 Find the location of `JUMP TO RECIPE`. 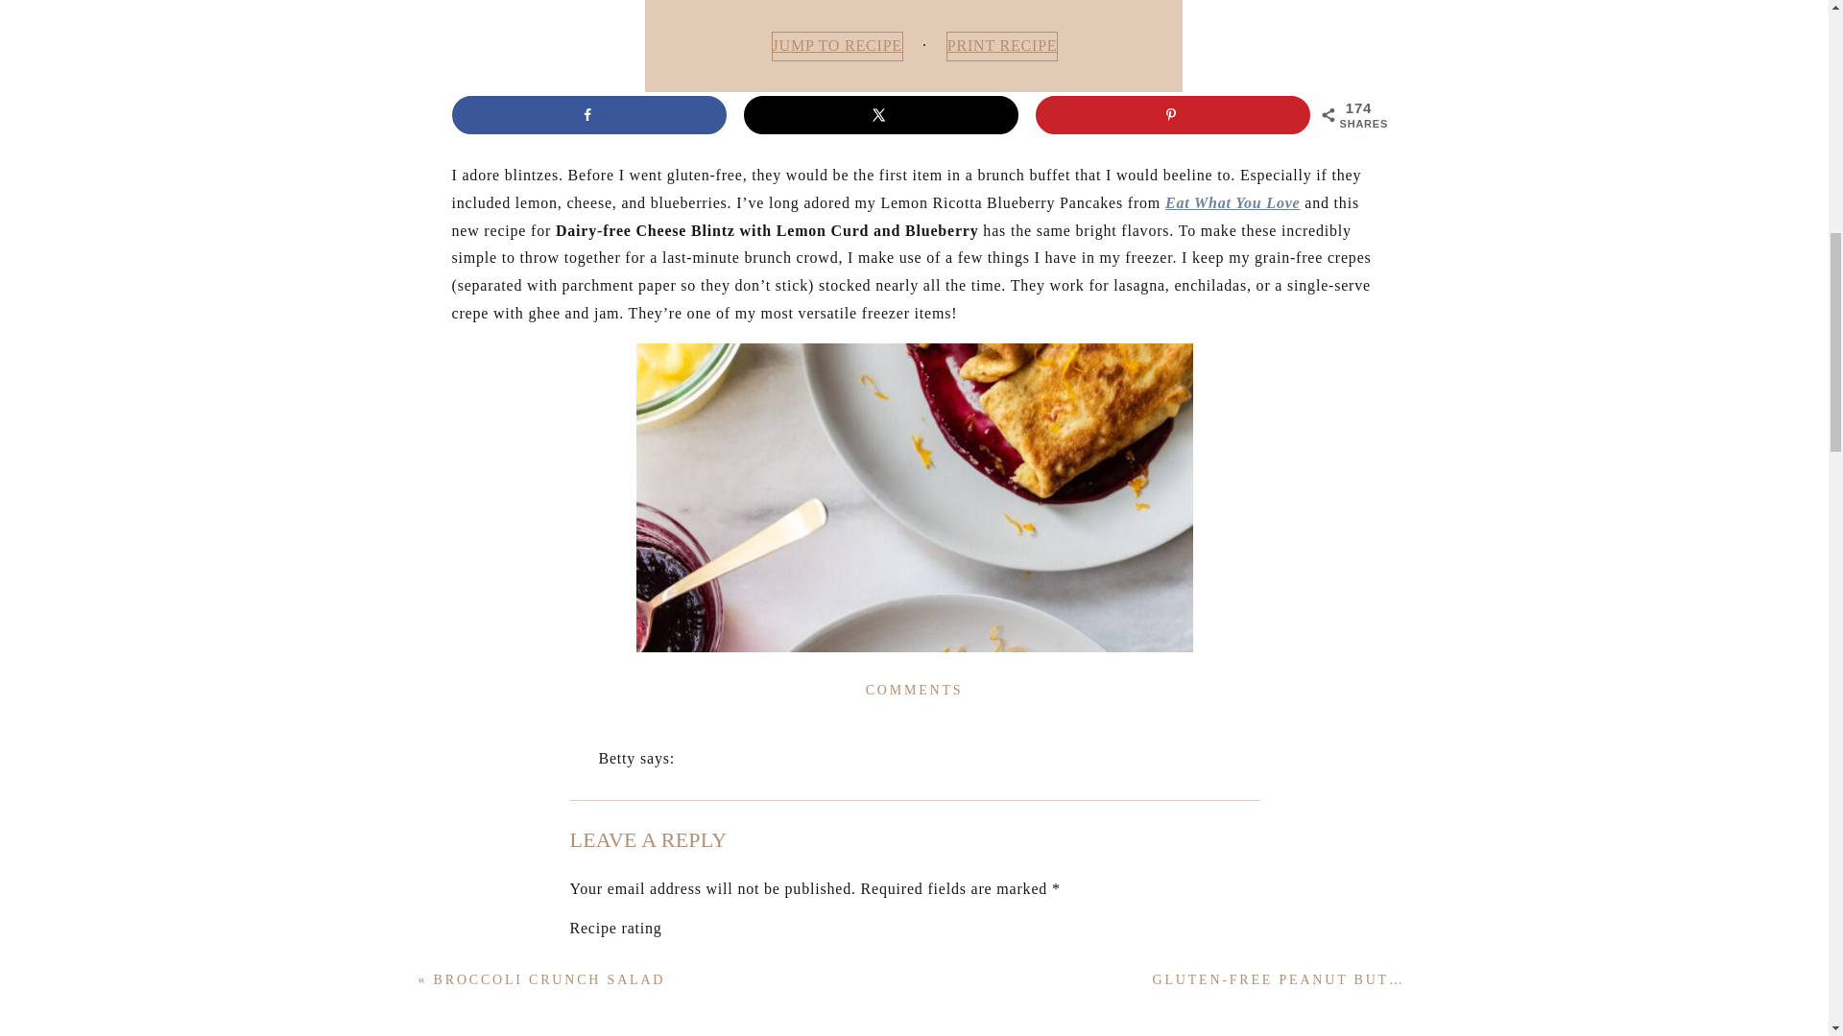

JUMP TO RECIPE is located at coordinates (837, 46).